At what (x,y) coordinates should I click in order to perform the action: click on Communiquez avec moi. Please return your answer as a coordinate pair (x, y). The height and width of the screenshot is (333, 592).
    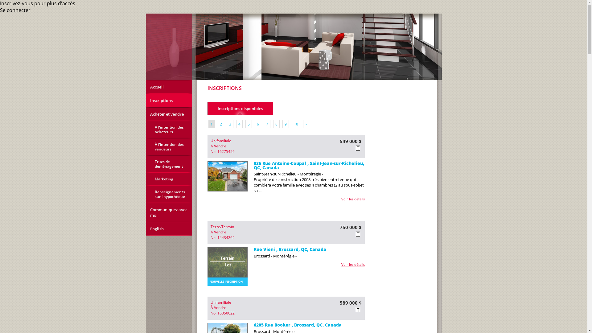
    Looking at the image, I should click on (169, 212).